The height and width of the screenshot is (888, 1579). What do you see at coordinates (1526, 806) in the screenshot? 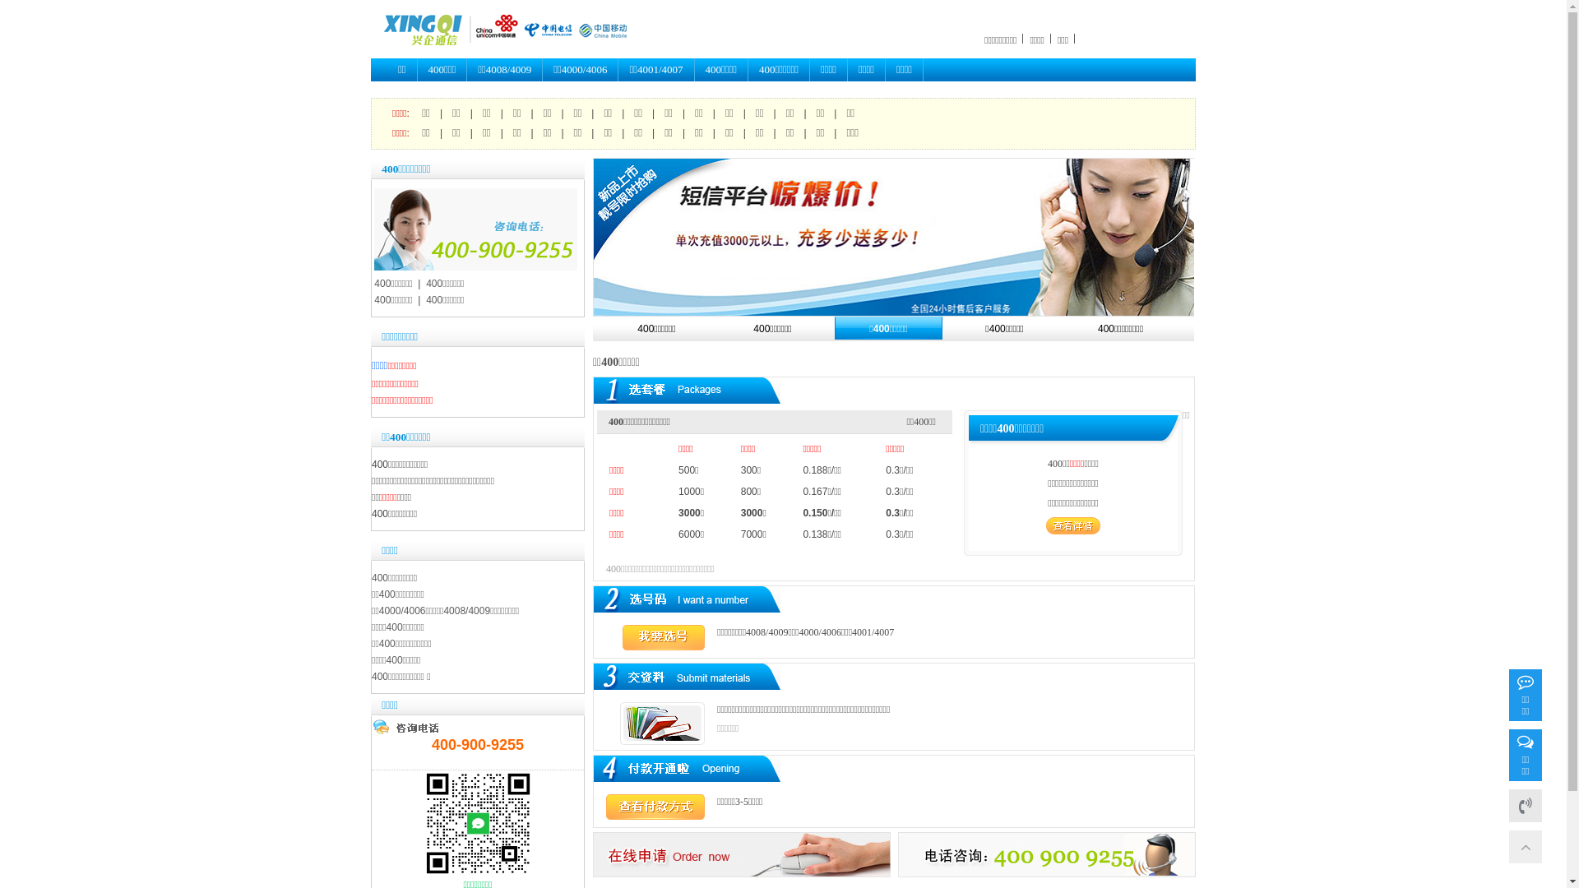
I see `400-900-9255` at bounding box center [1526, 806].